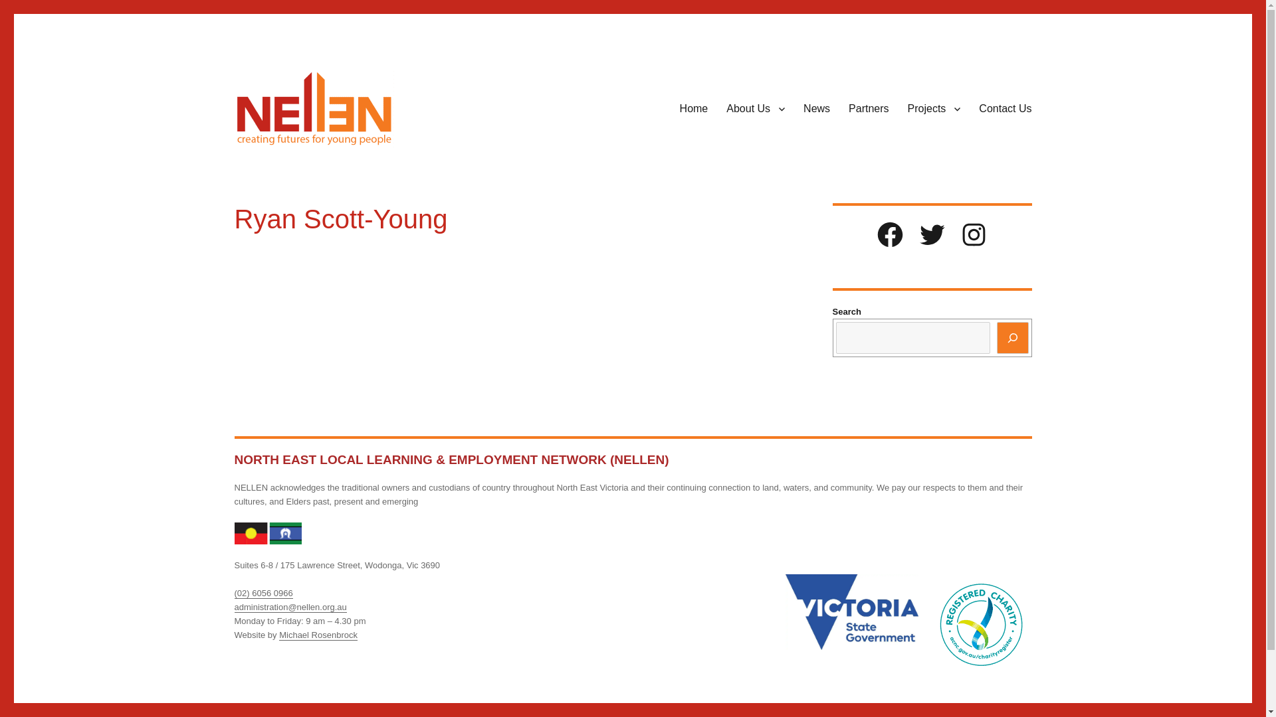 This screenshot has width=1276, height=717. What do you see at coordinates (271, 169) in the screenshot?
I see `NELLEN` at bounding box center [271, 169].